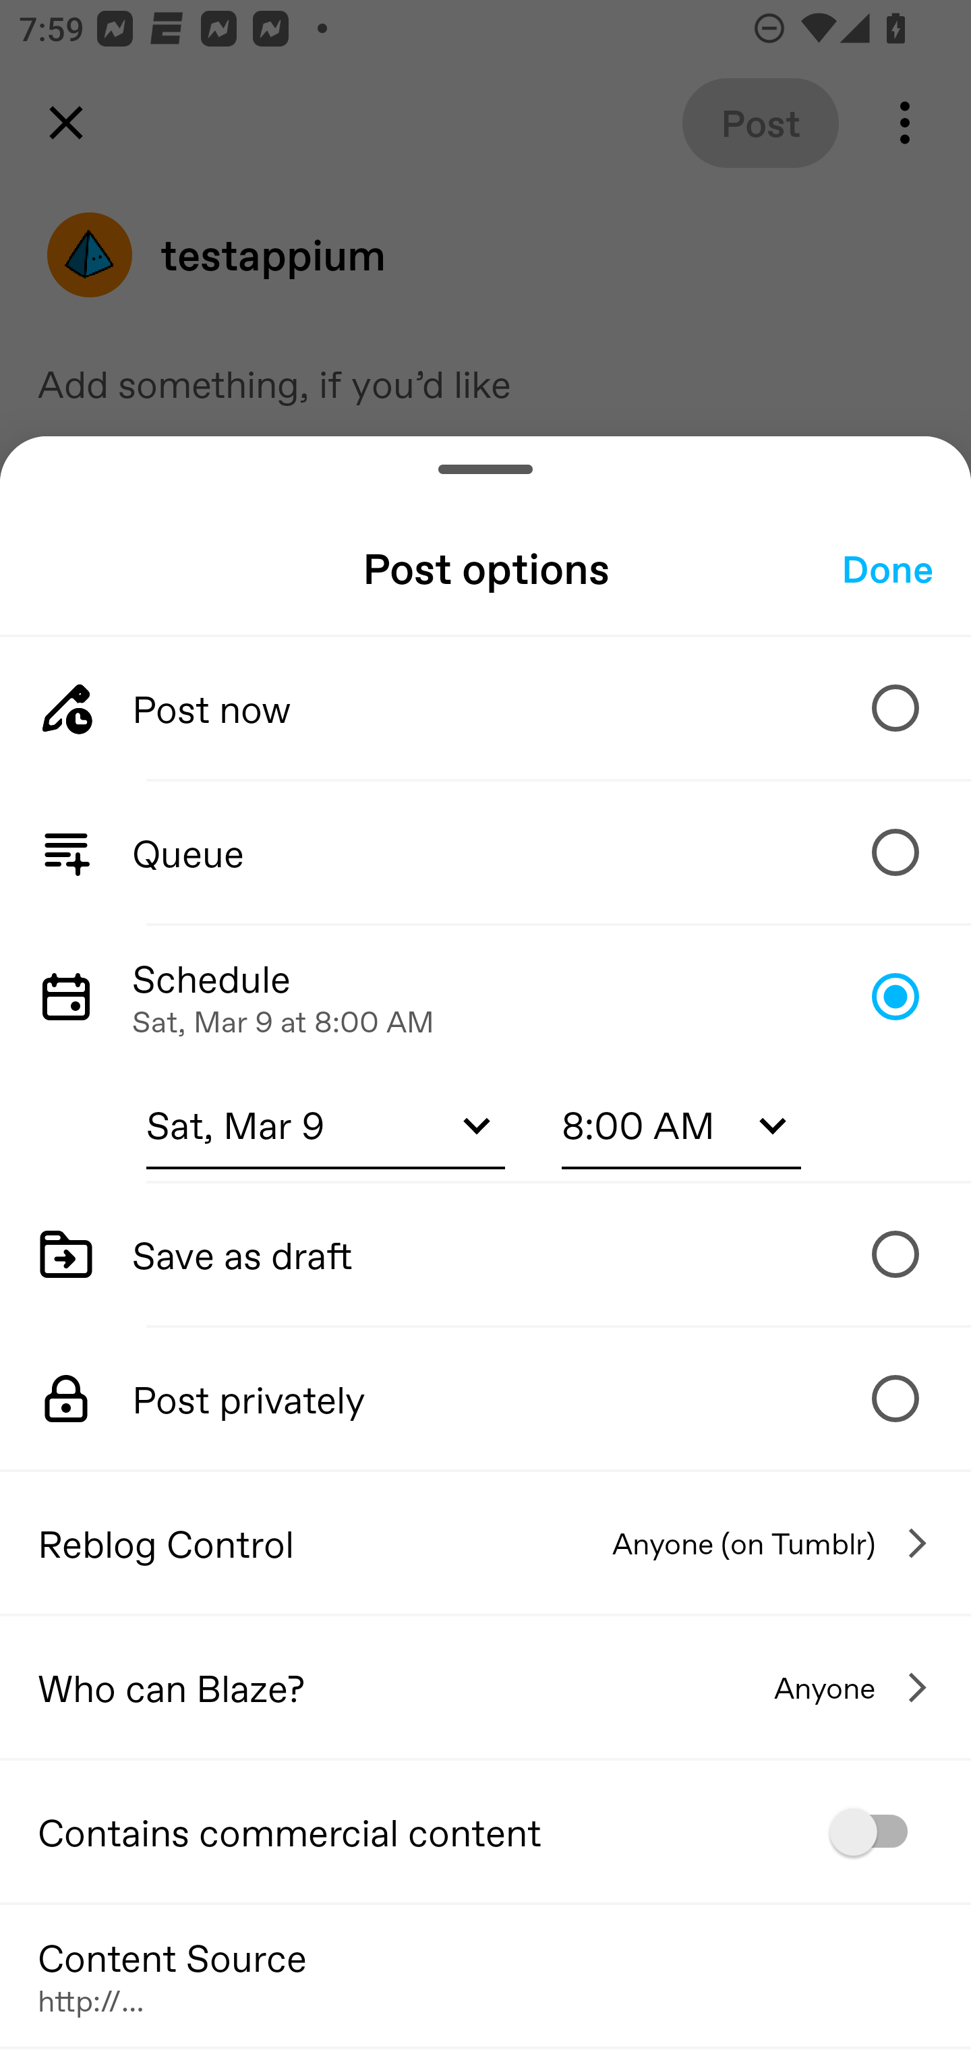 The height and width of the screenshot is (2050, 971). What do you see at coordinates (486, 708) in the screenshot?
I see `Post now` at bounding box center [486, 708].